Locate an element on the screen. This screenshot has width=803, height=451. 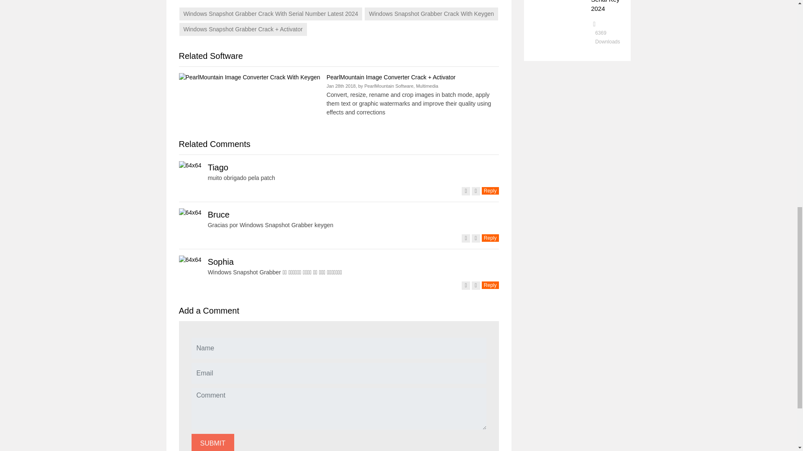
Complete Anatomy Crack With Serial Key 2024 is located at coordinates (606, 6).